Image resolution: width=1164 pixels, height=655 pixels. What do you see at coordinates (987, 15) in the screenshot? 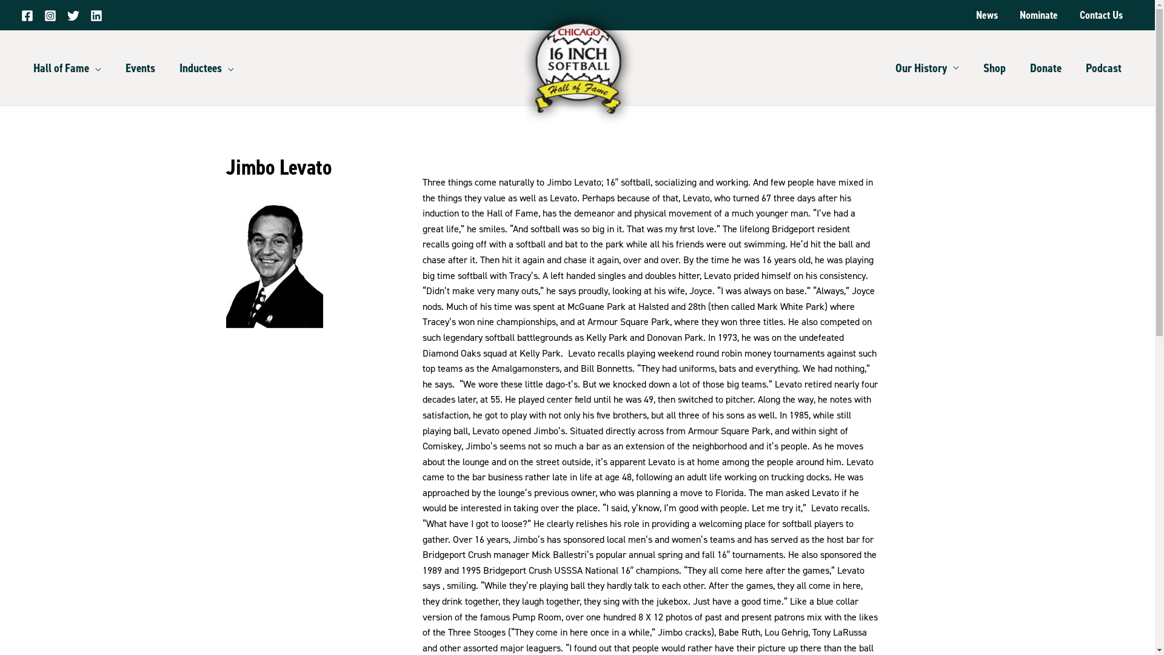
I see `News` at bounding box center [987, 15].